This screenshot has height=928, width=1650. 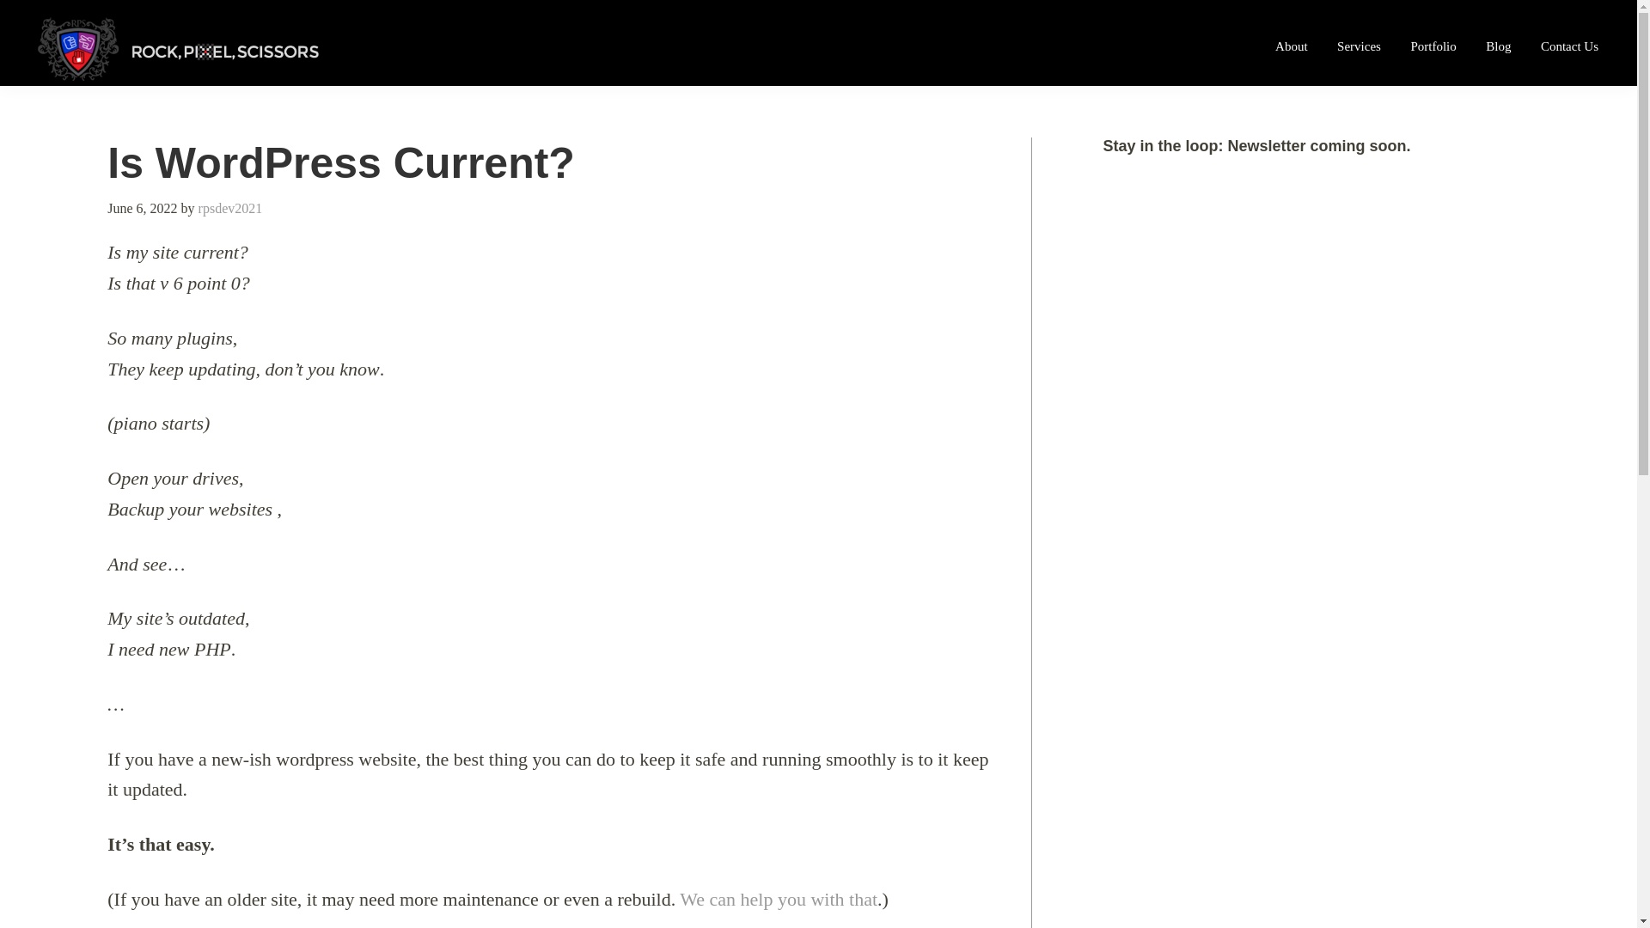 What do you see at coordinates (1433, 46) in the screenshot?
I see `Portfolio` at bounding box center [1433, 46].